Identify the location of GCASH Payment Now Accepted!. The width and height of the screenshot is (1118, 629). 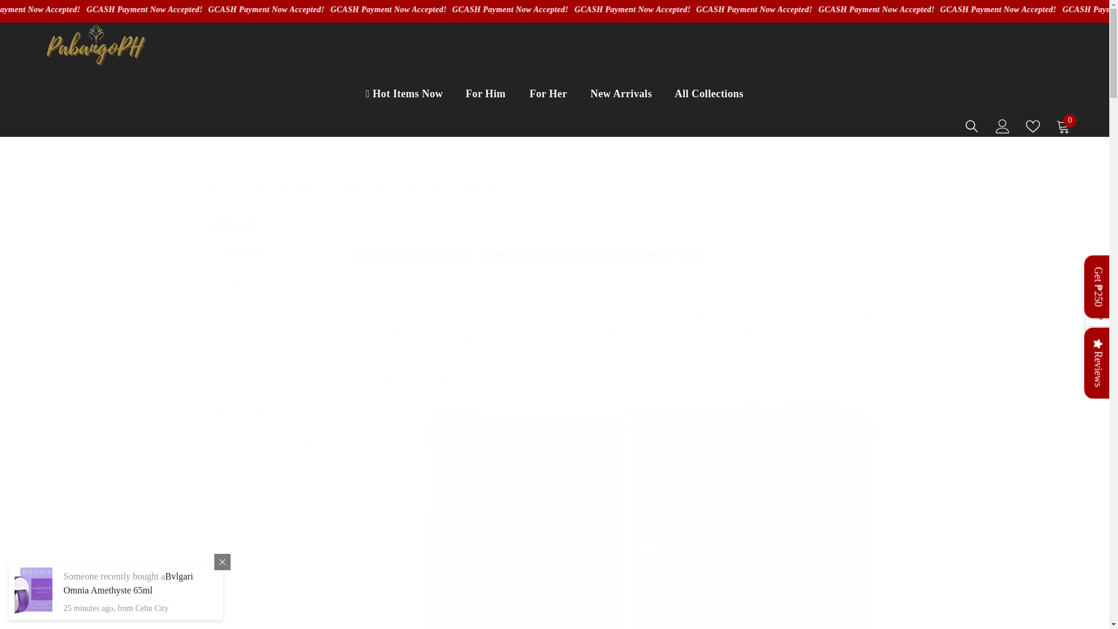
(459, 9).